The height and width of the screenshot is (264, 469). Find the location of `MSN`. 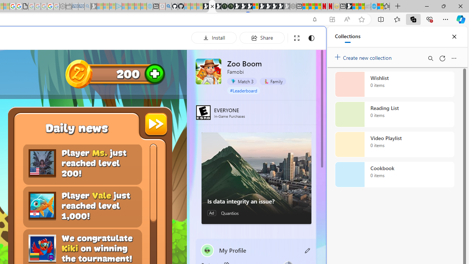

MSN is located at coordinates (349, 7).